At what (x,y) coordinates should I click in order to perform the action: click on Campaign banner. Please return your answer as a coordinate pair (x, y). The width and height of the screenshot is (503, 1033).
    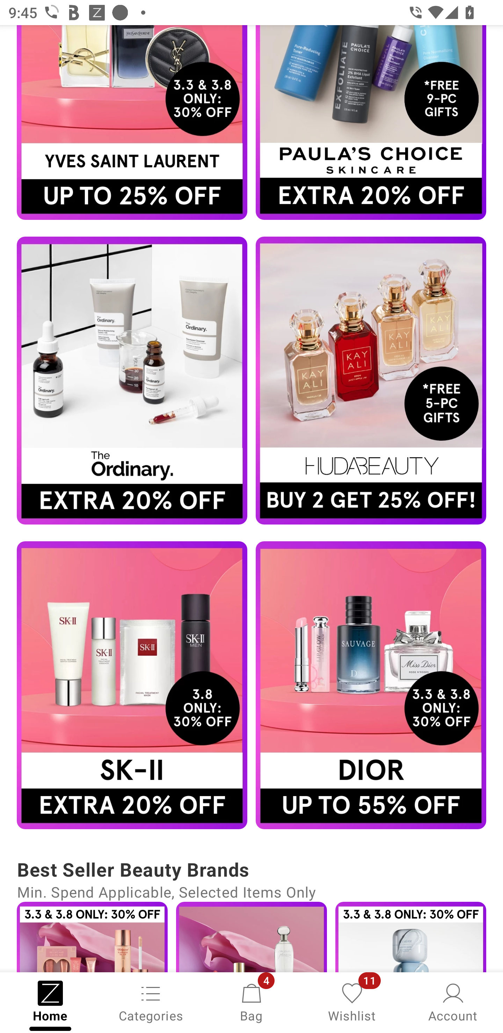
    Looking at the image, I should click on (132, 122).